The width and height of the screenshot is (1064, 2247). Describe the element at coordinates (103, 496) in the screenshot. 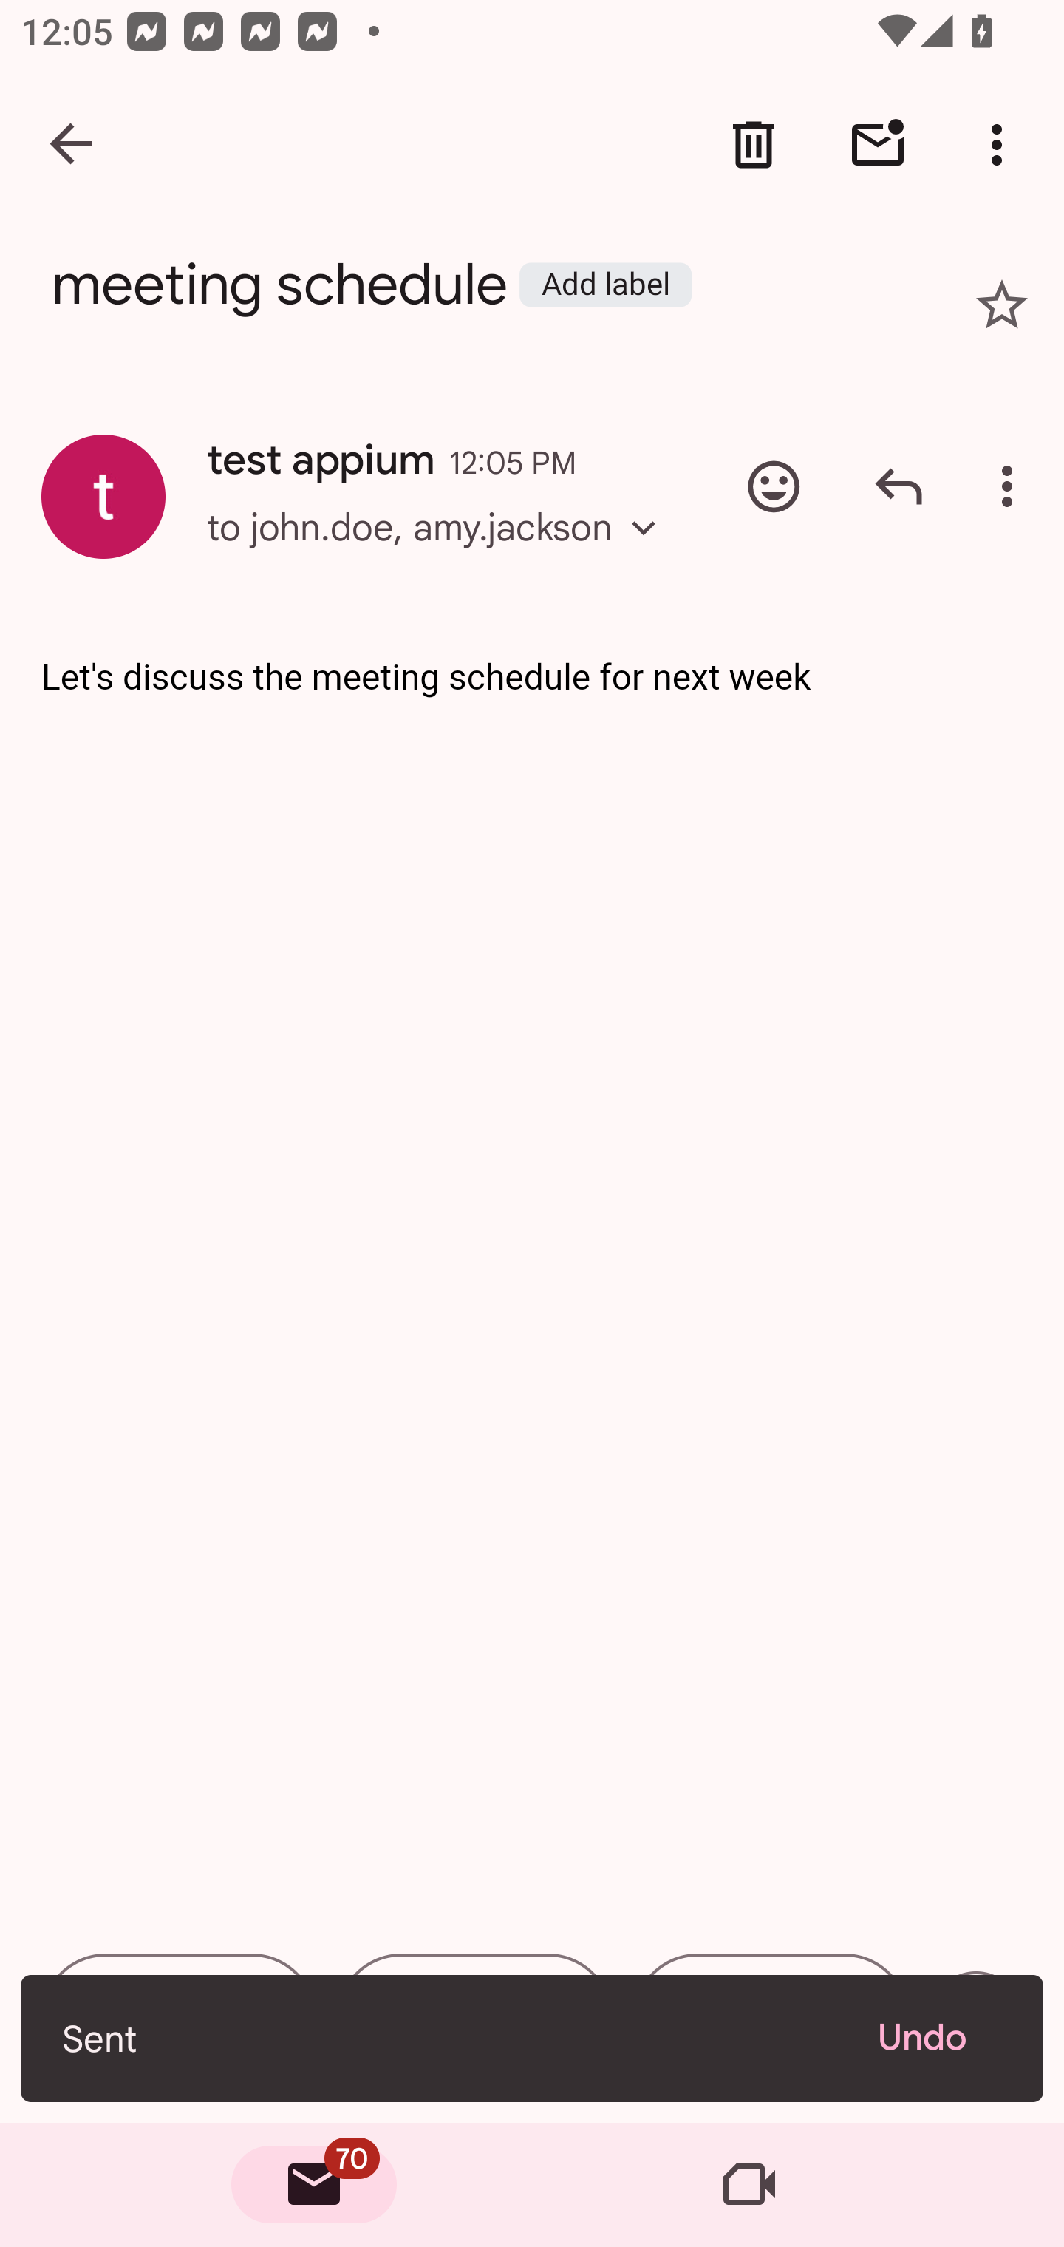

I see `Show contact information for test appium` at that location.